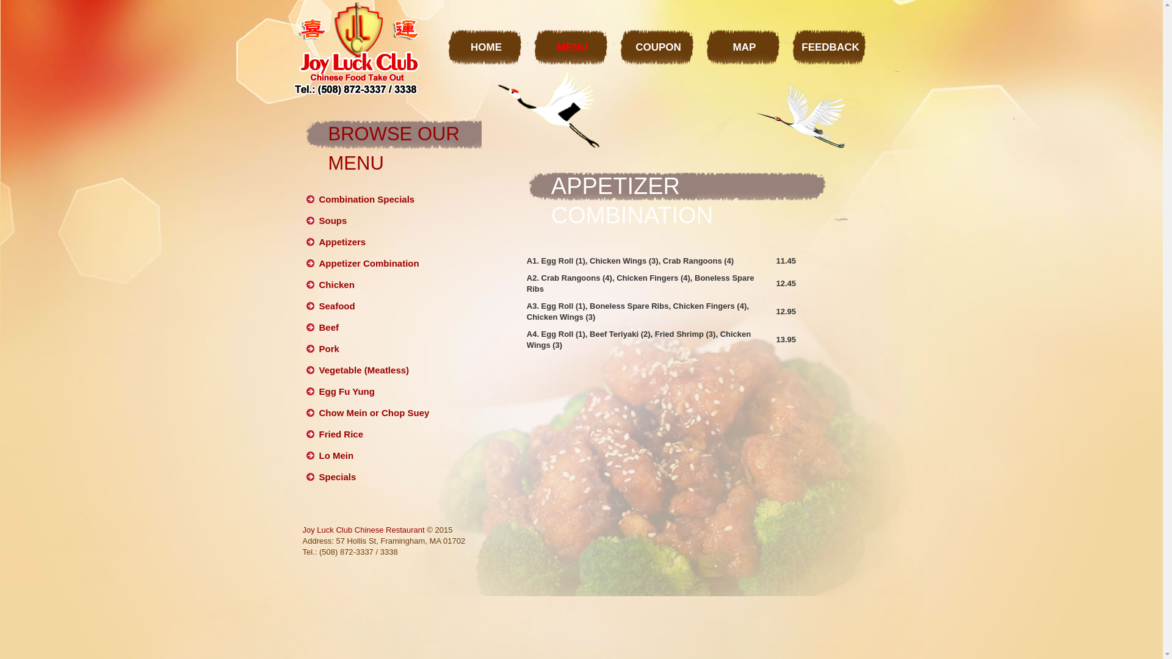 Image resolution: width=1172 pixels, height=659 pixels. Describe the element at coordinates (366, 199) in the screenshot. I see `Combination Specials` at that location.